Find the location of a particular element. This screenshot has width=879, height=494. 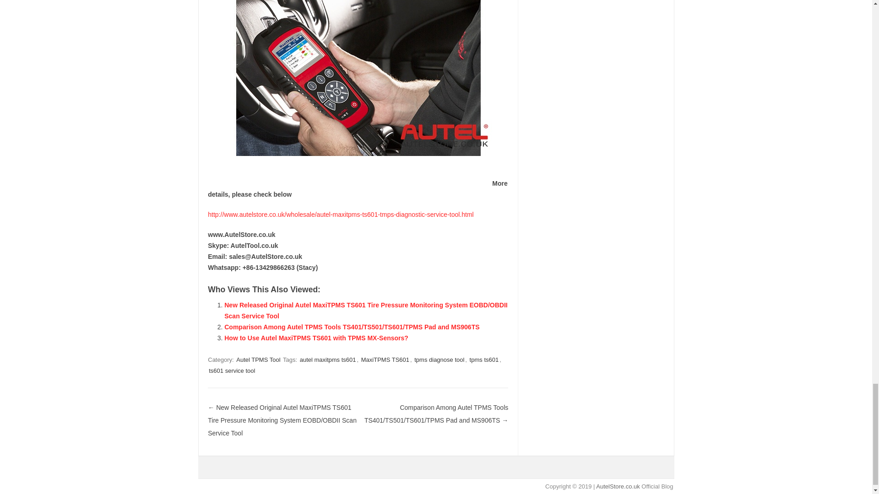

tpms diagnose tool is located at coordinates (439, 360).